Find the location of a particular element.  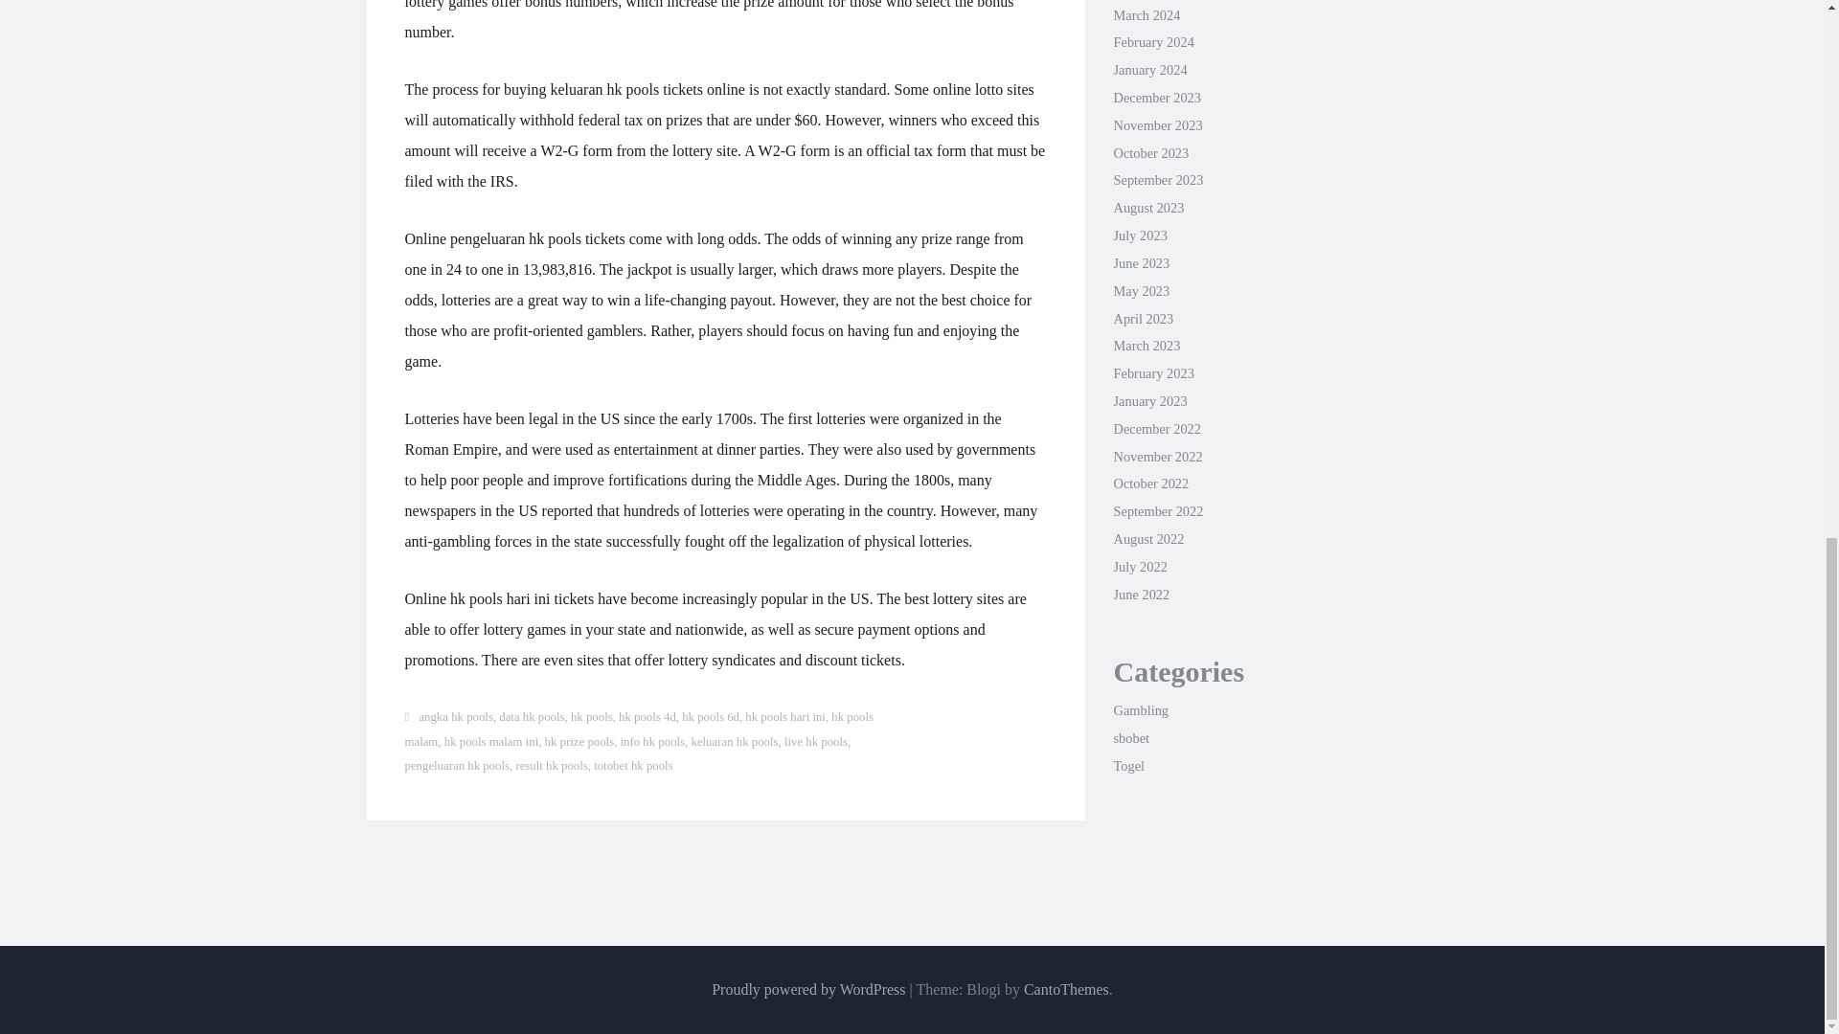

hk pools 4d is located at coordinates (647, 716).